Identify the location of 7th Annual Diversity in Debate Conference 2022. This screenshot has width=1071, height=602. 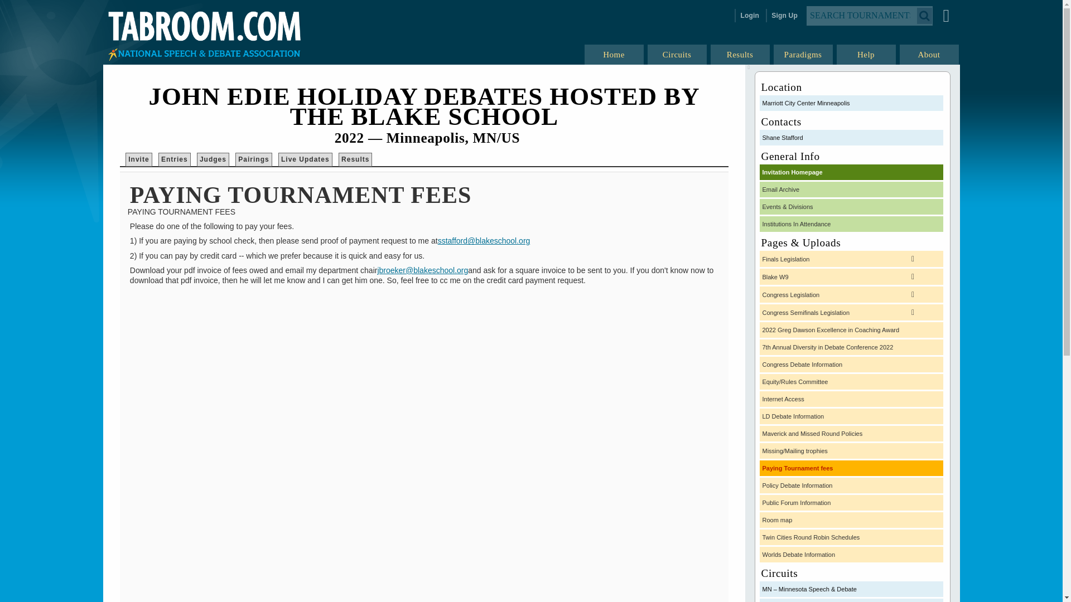
(851, 347).